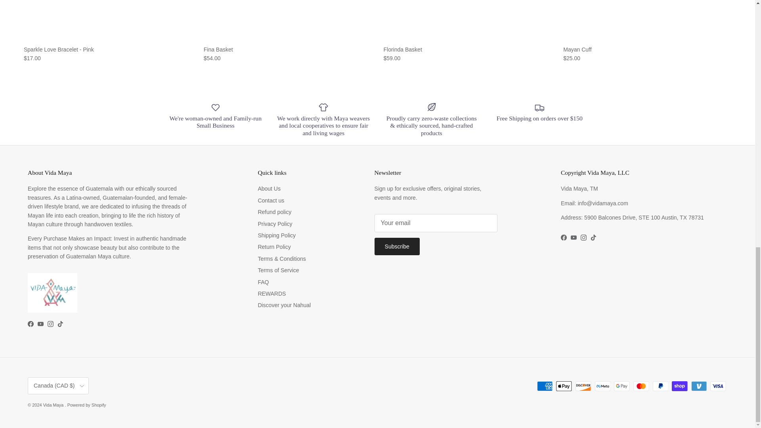 The height and width of the screenshot is (428, 761). I want to click on Vida Maya  on Facebook, so click(564, 237).